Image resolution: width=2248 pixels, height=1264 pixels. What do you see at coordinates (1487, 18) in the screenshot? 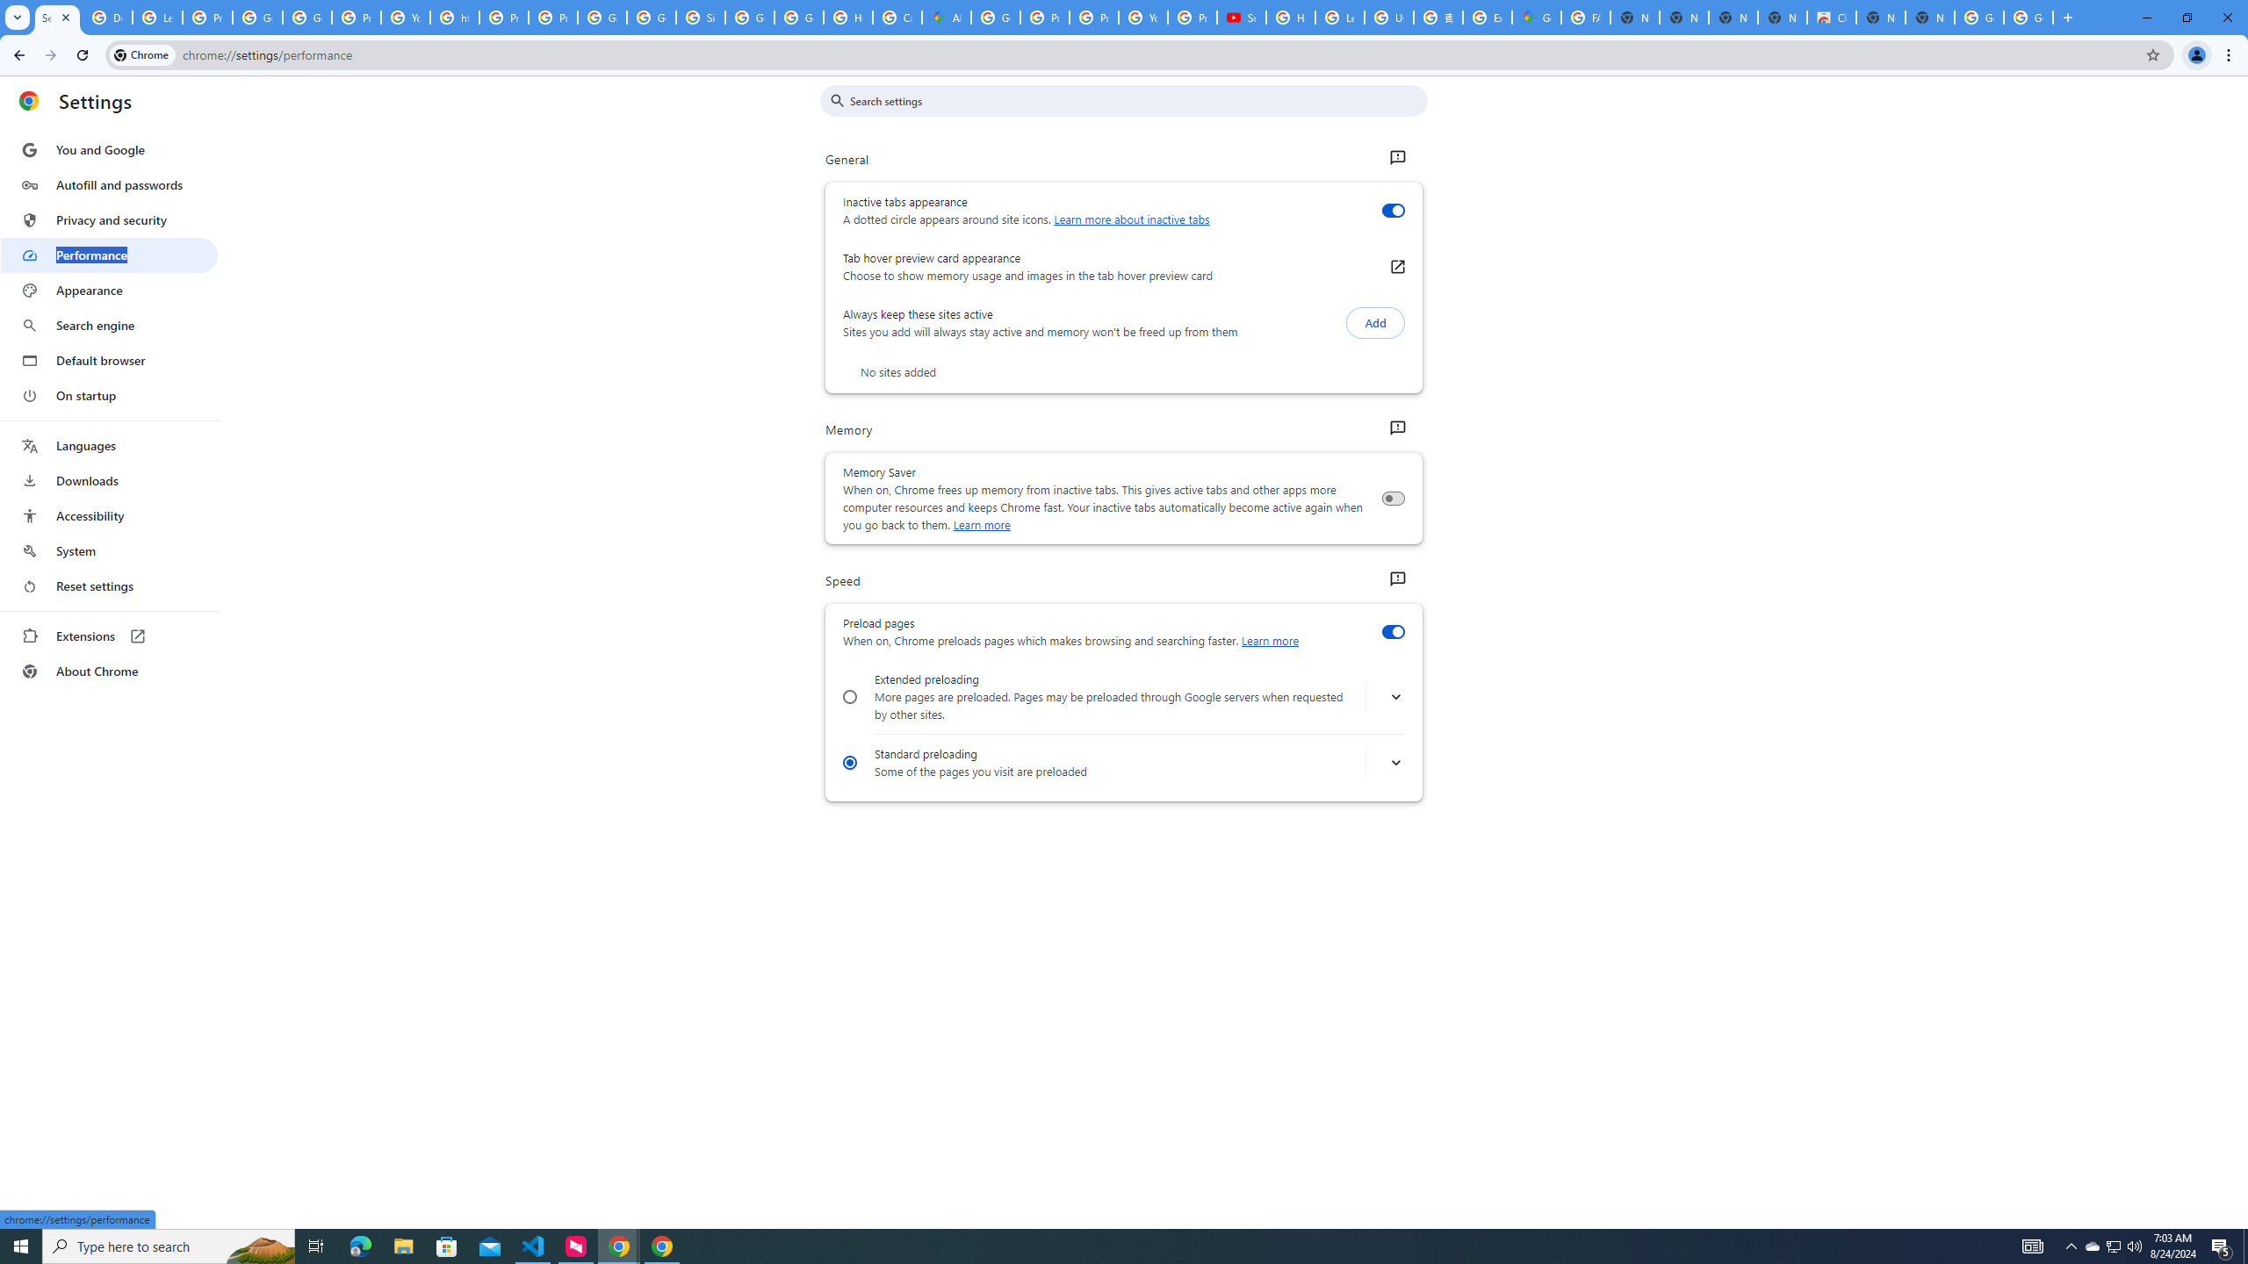
I see `Explore new street-level details - Google Maps Help` at bounding box center [1487, 18].